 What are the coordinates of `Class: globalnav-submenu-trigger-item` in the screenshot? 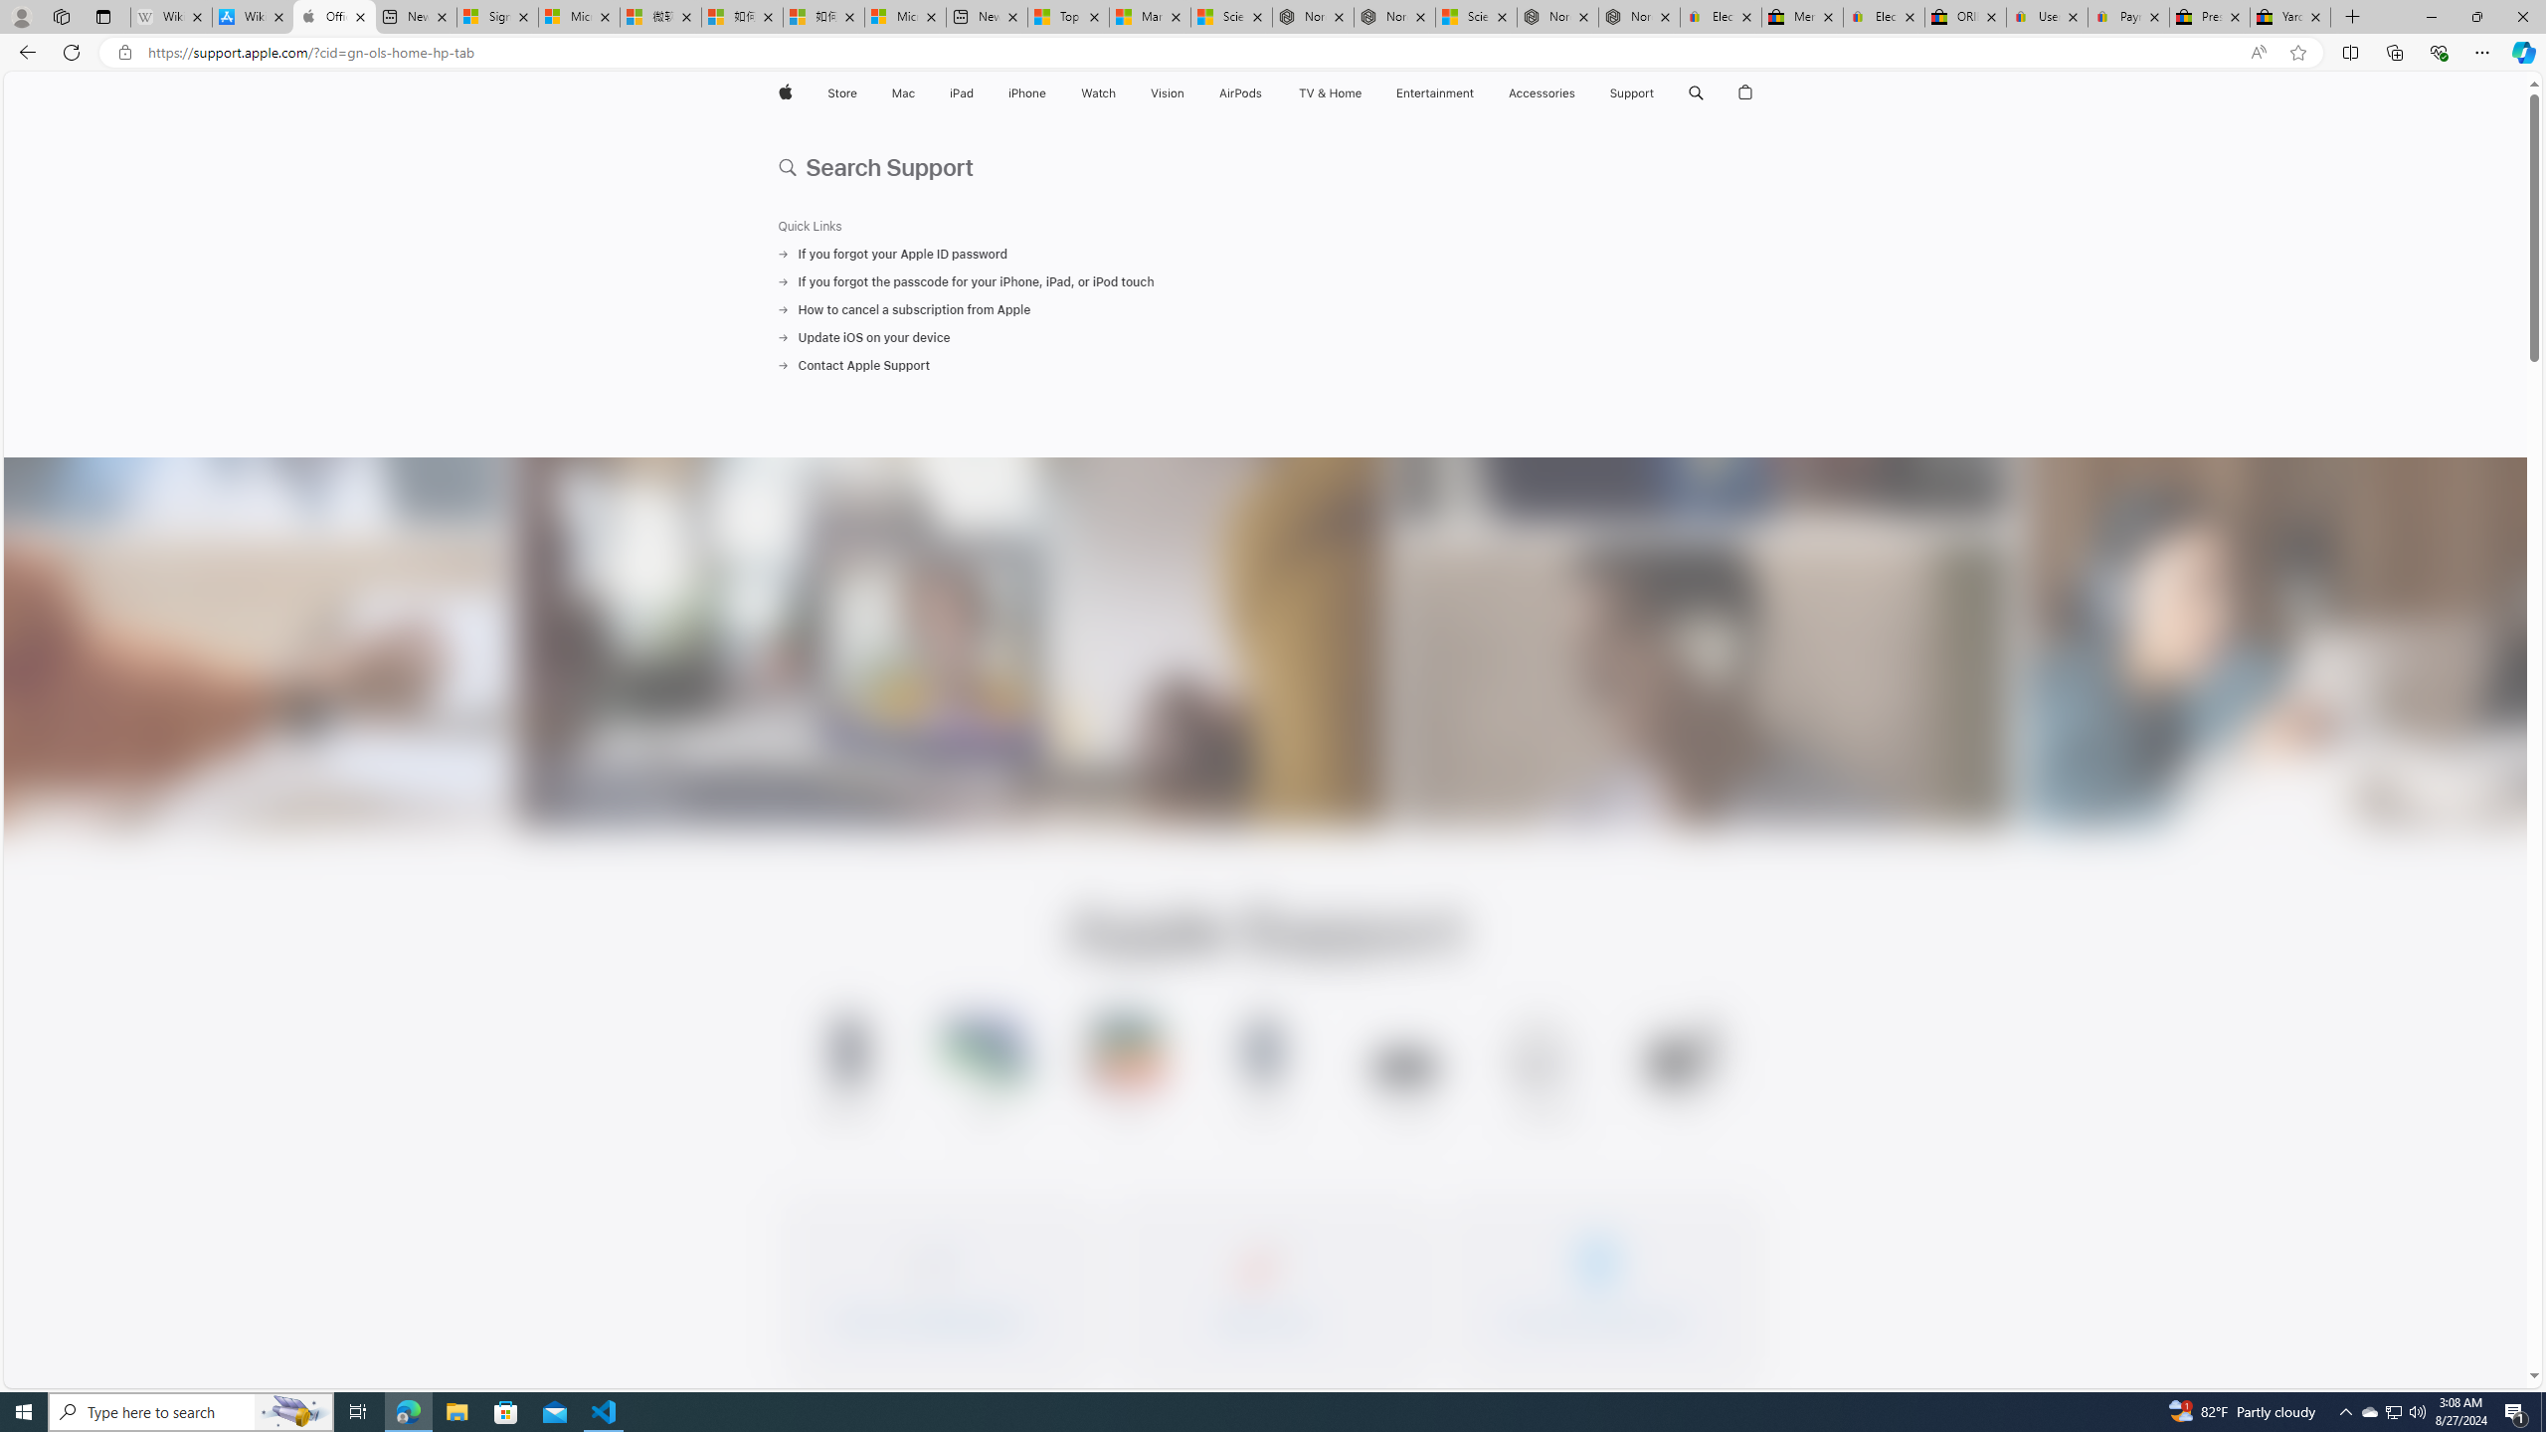 It's located at (1659, 93).